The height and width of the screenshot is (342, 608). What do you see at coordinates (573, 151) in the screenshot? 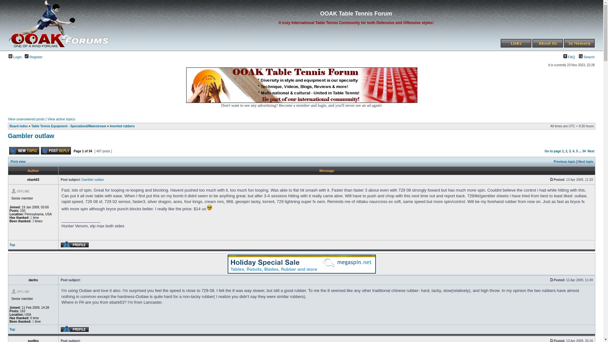
I see `4` at bounding box center [573, 151].